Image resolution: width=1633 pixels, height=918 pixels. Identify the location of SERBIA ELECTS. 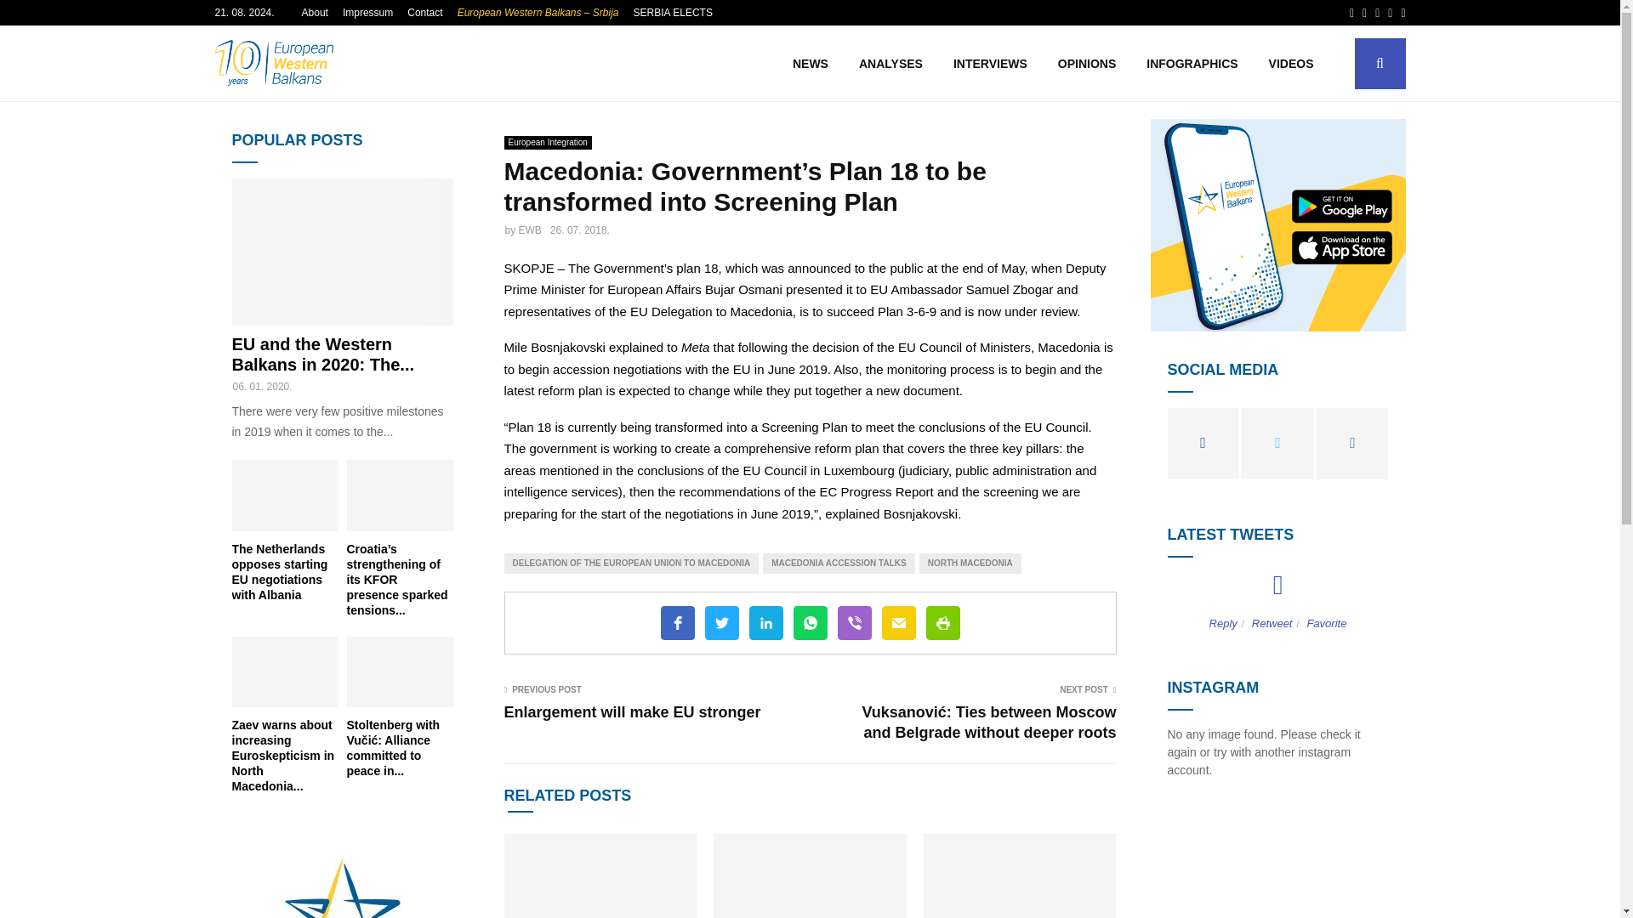
(672, 13).